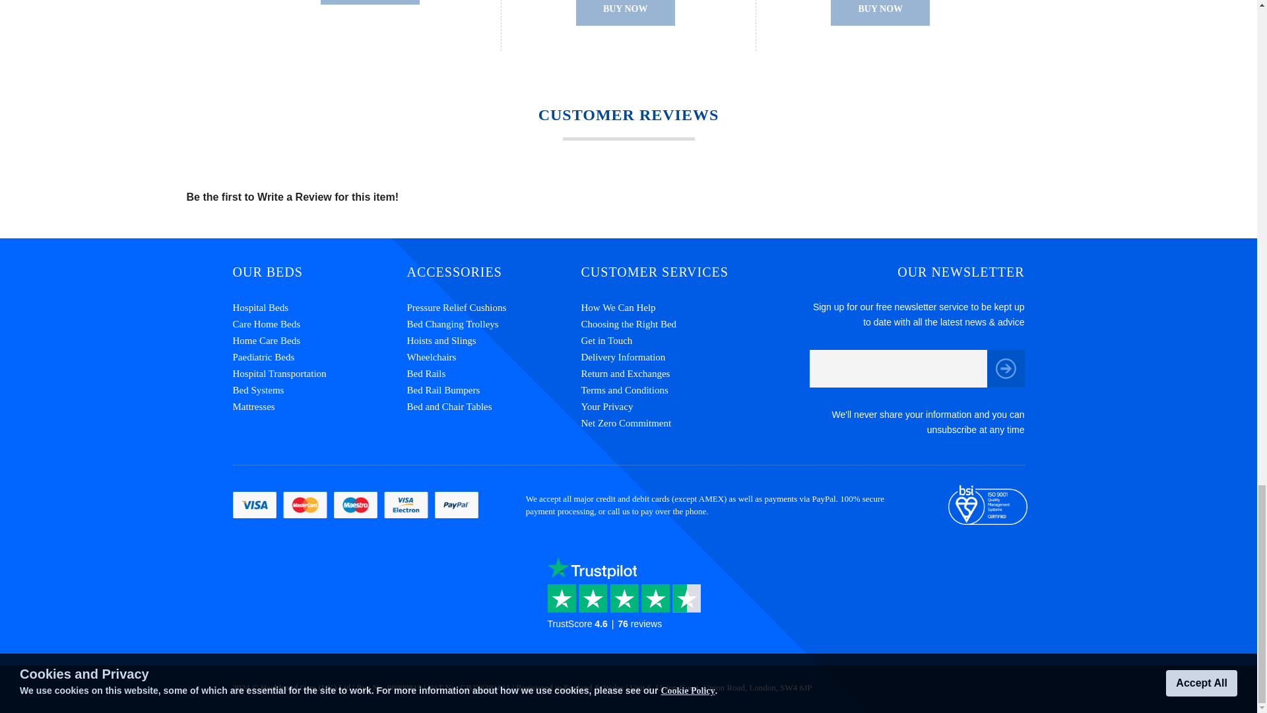 The height and width of the screenshot is (713, 1267). What do you see at coordinates (370, 2) in the screenshot?
I see `BUY NOW` at bounding box center [370, 2].